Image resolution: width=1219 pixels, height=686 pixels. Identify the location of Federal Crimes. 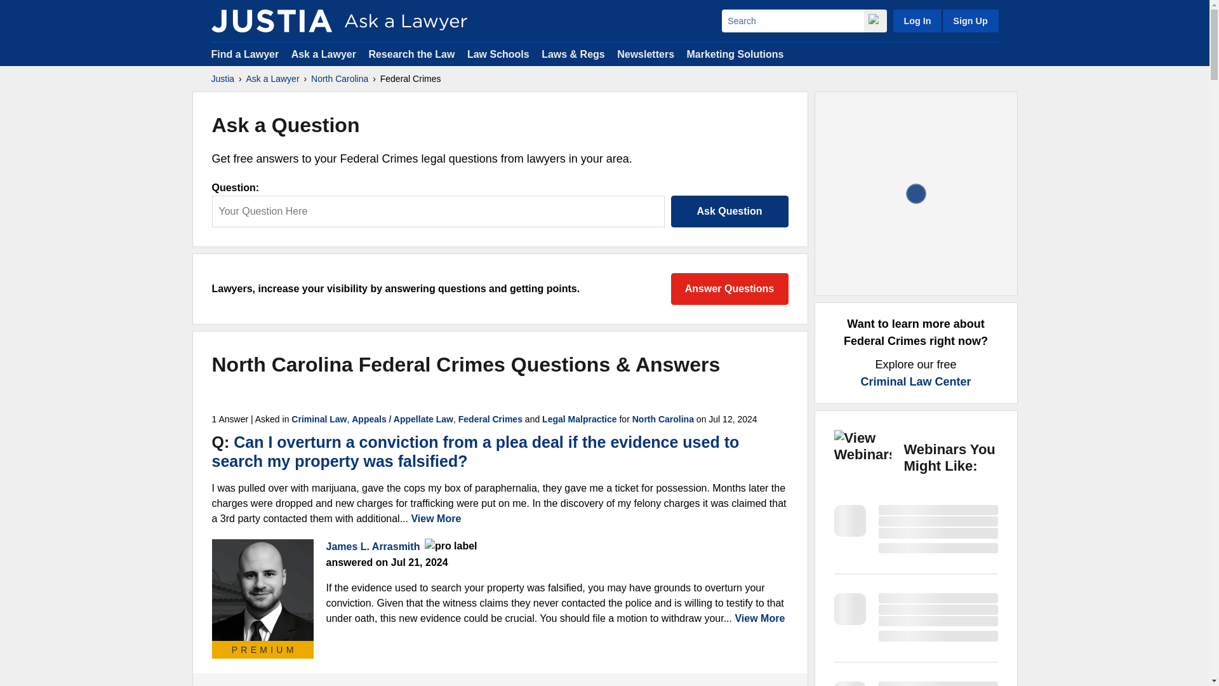
(490, 419).